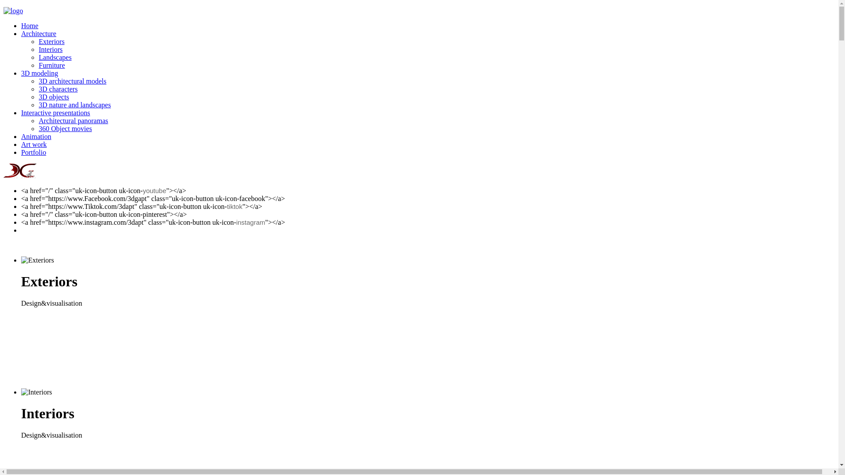 Image resolution: width=845 pixels, height=475 pixels. I want to click on Animation, so click(36, 136).